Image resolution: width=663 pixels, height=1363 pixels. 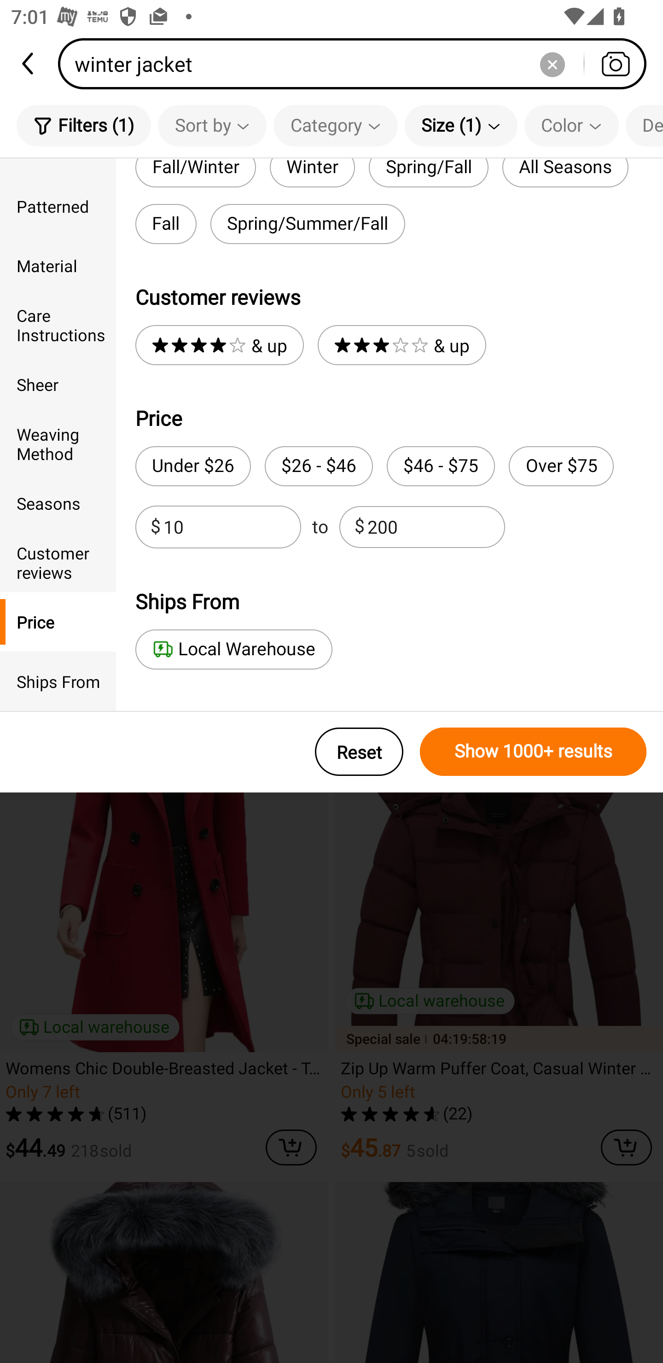 What do you see at coordinates (58, 384) in the screenshot?
I see `Sheer` at bounding box center [58, 384].